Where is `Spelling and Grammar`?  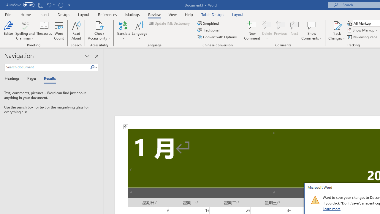 Spelling and Grammar is located at coordinates (25, 30).